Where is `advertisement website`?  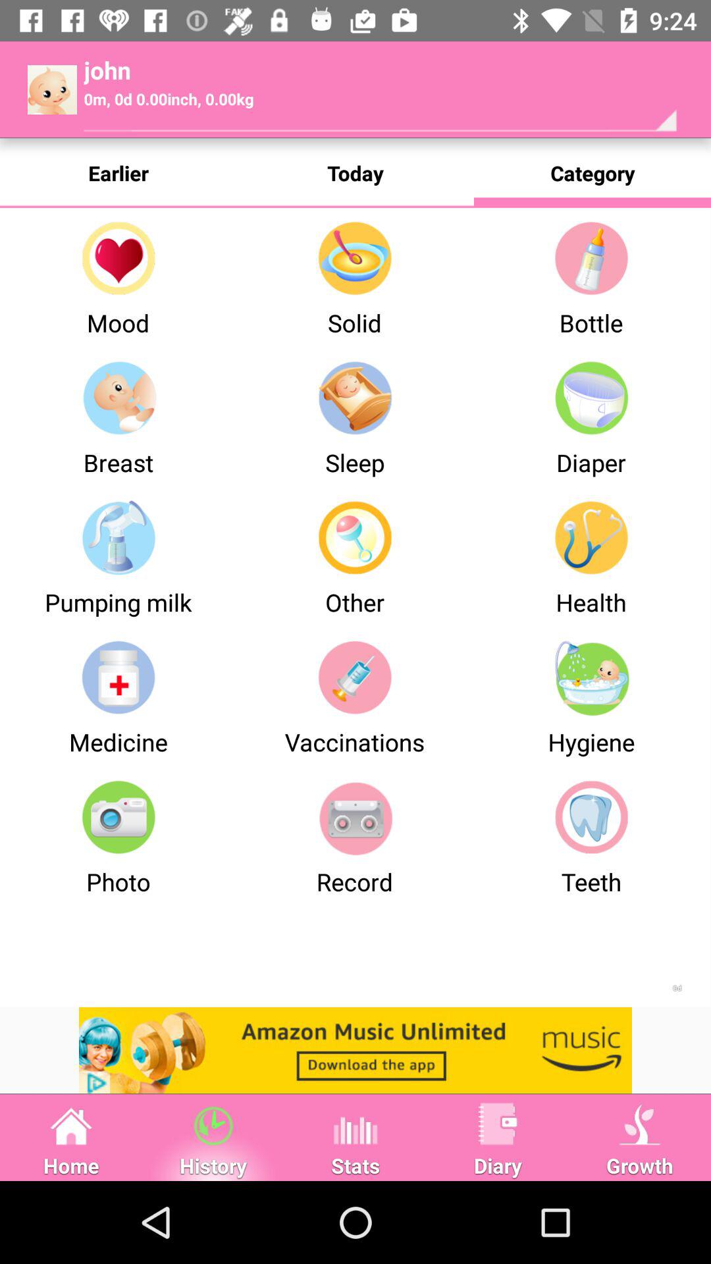 advertisement website is located at coordinates (355, 1051).